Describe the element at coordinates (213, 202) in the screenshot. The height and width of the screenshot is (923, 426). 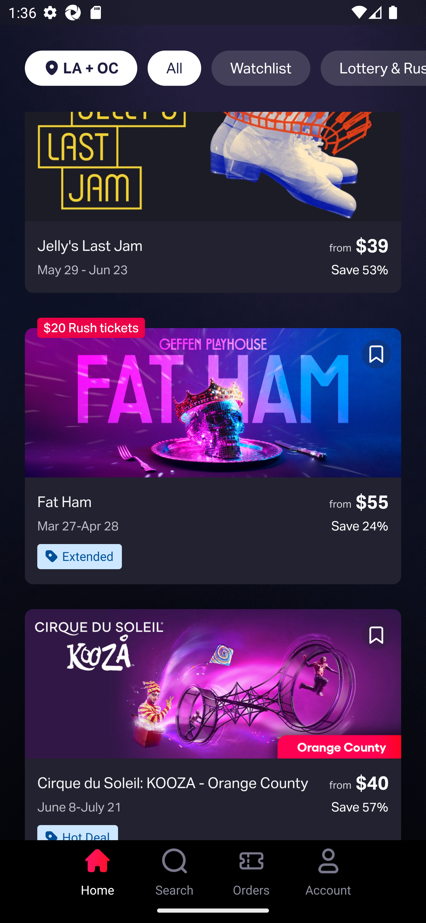
I see `Jelly's Last Jam from $39 May 29 - Jun 23 Save 53%` at that location.